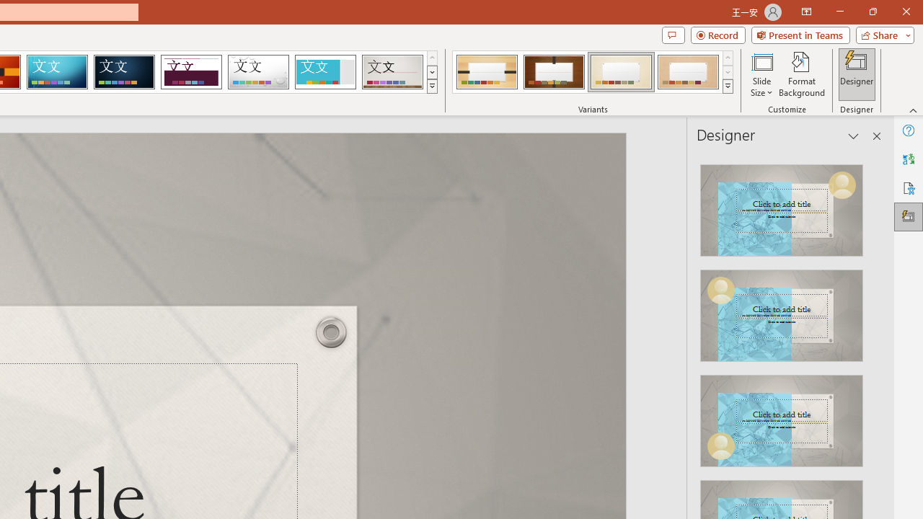 This screenshot has height=519, width=923. What do you see at coordinates (728, 86) in the screenshot?
I see `Class: NetUIImage` at bounding box center [728, 86].